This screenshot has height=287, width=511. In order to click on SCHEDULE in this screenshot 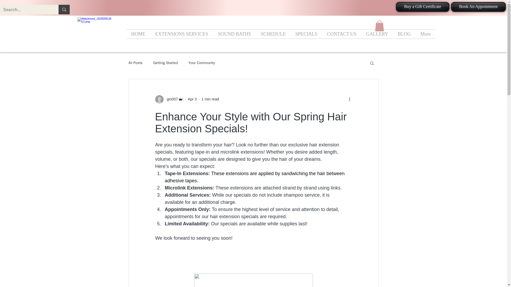, I will do `click(273, 34)`.